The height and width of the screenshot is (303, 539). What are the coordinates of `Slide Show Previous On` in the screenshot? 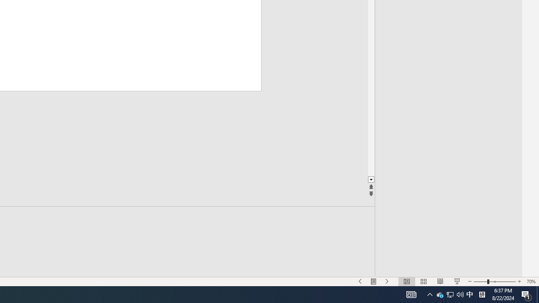 It's located at (360, 281).